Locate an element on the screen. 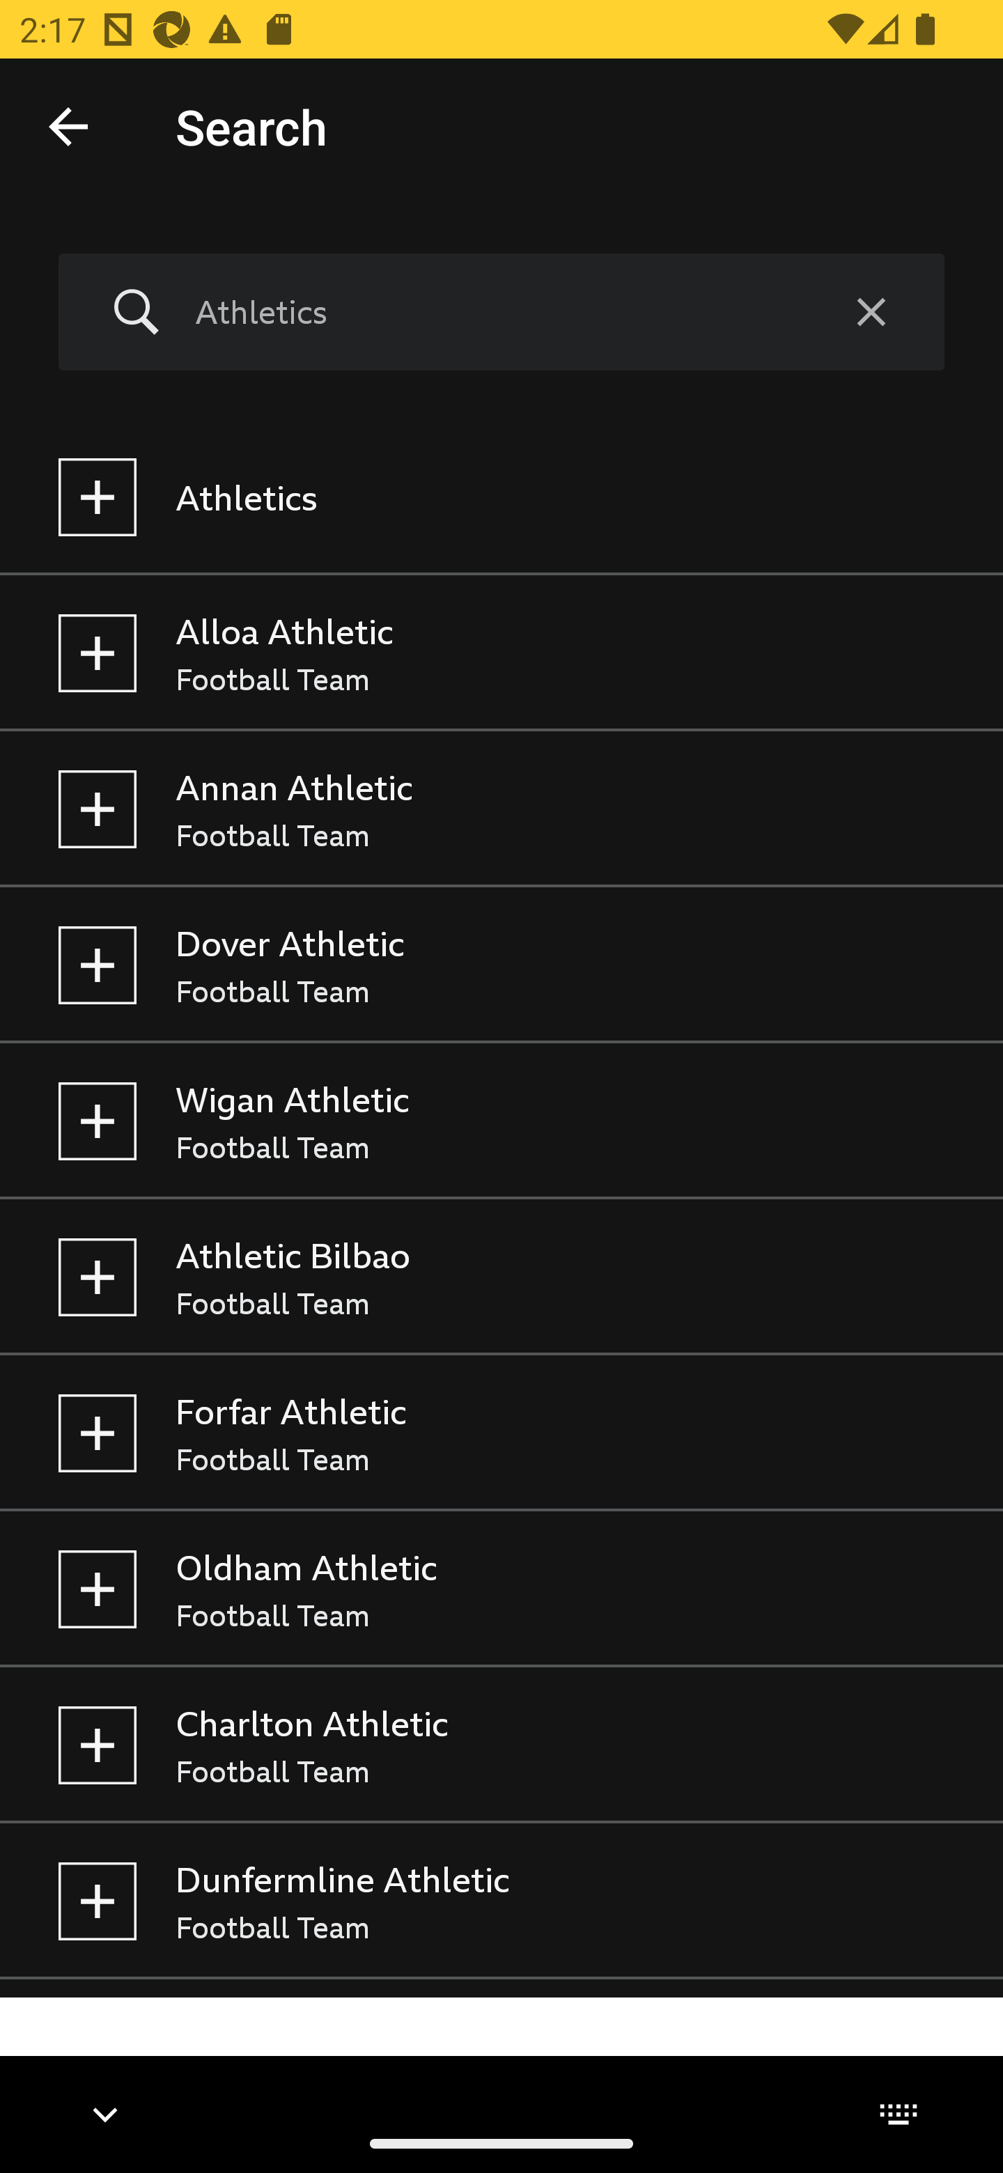 This screenshot has height=2173, width=1003. Athletics is located at coordinates (501, 497).